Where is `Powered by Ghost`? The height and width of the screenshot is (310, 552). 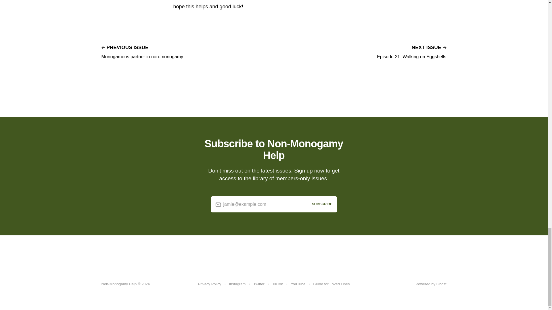
Powered by Ghost is located at coordinates (142, 52).